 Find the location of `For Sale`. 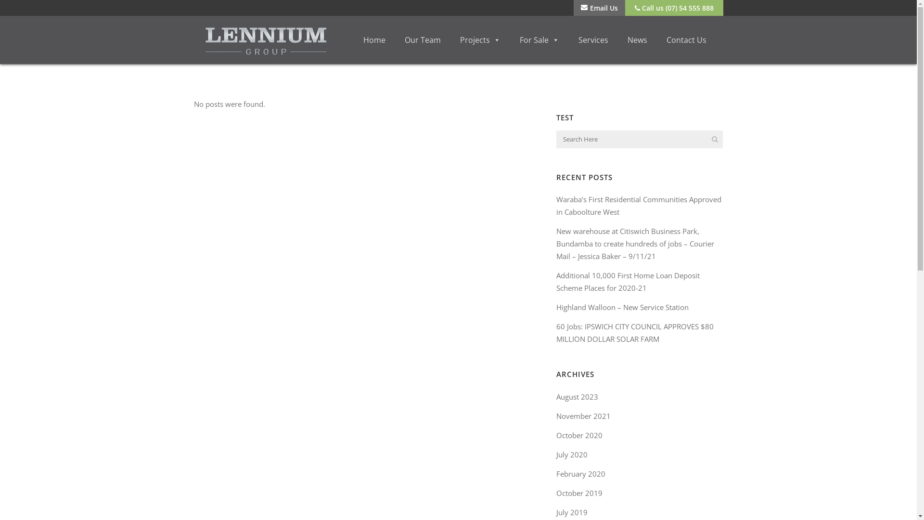

For Sale is located at coordinates (539, 40).